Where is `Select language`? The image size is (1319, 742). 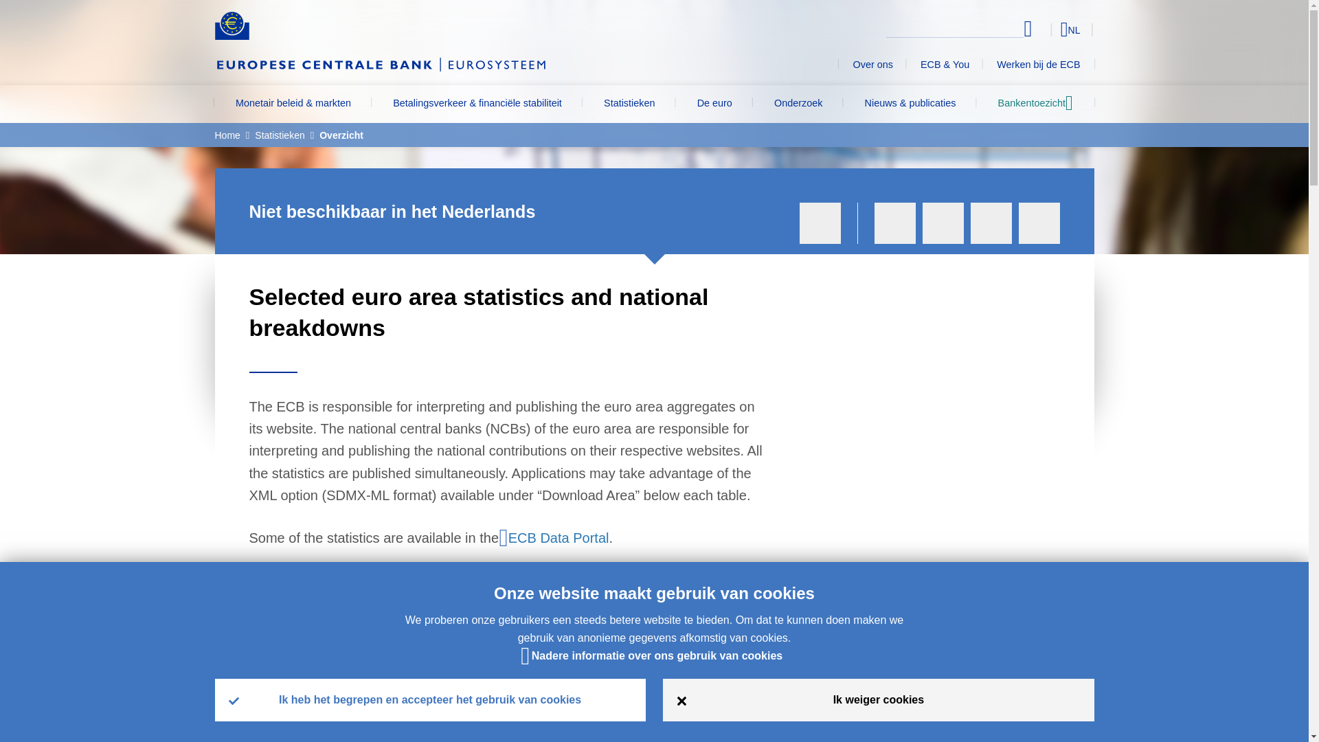 Select language is located at coordinates (1045, 29).